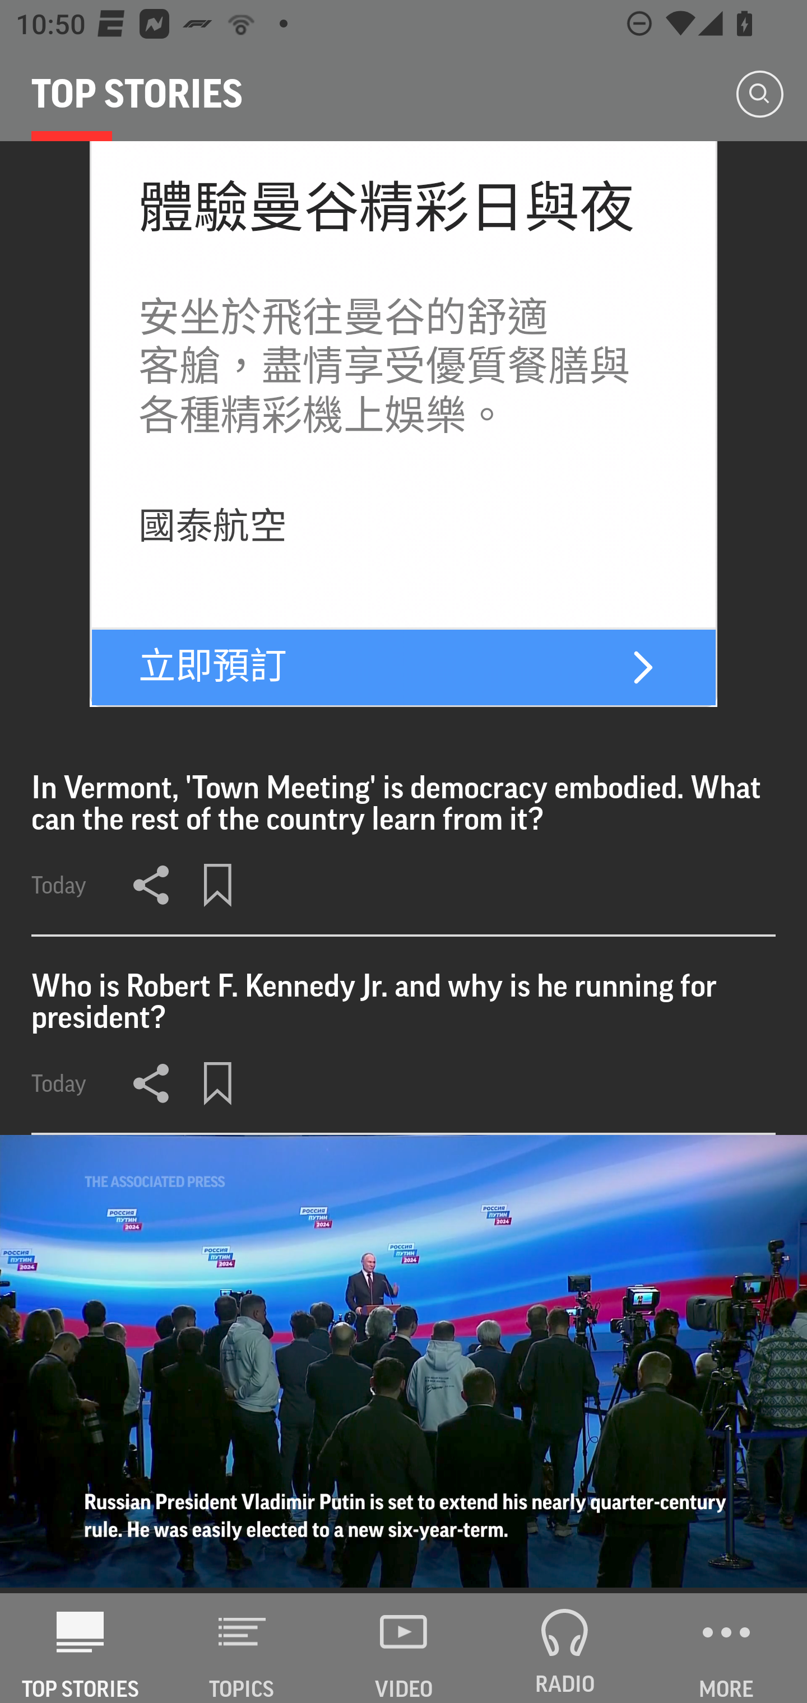  I want to click on RADIO, so click(565, 1648).